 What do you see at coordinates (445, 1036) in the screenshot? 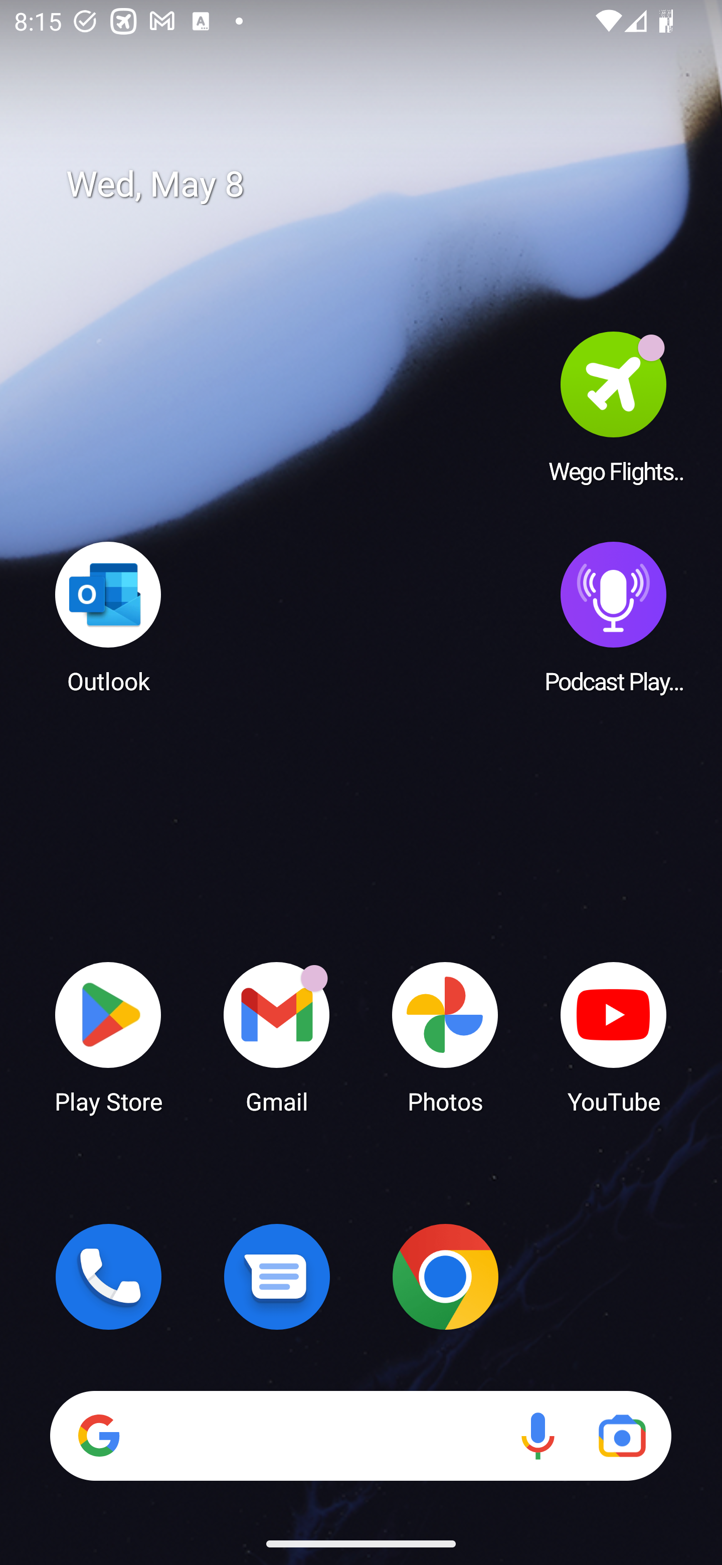
I see `Photos` at bounding box center [445, 1036].